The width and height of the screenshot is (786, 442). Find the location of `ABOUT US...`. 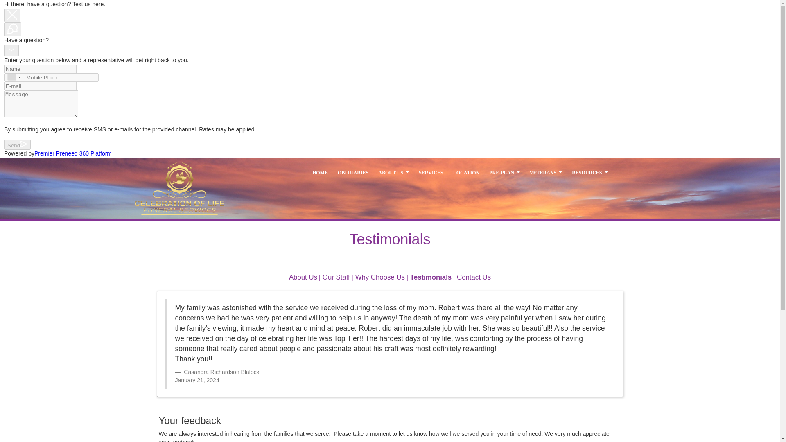

ABOUT US... is located at coordinates (394, 173).